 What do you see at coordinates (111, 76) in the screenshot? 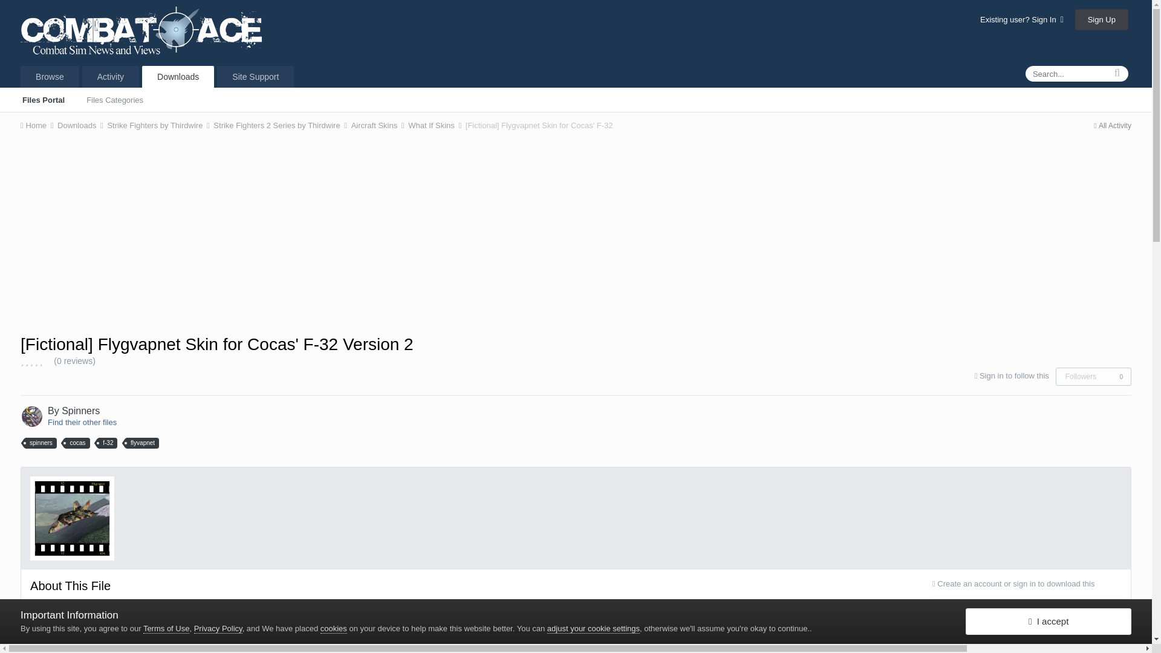
I see `Activity` at bounding box center [111, 76].